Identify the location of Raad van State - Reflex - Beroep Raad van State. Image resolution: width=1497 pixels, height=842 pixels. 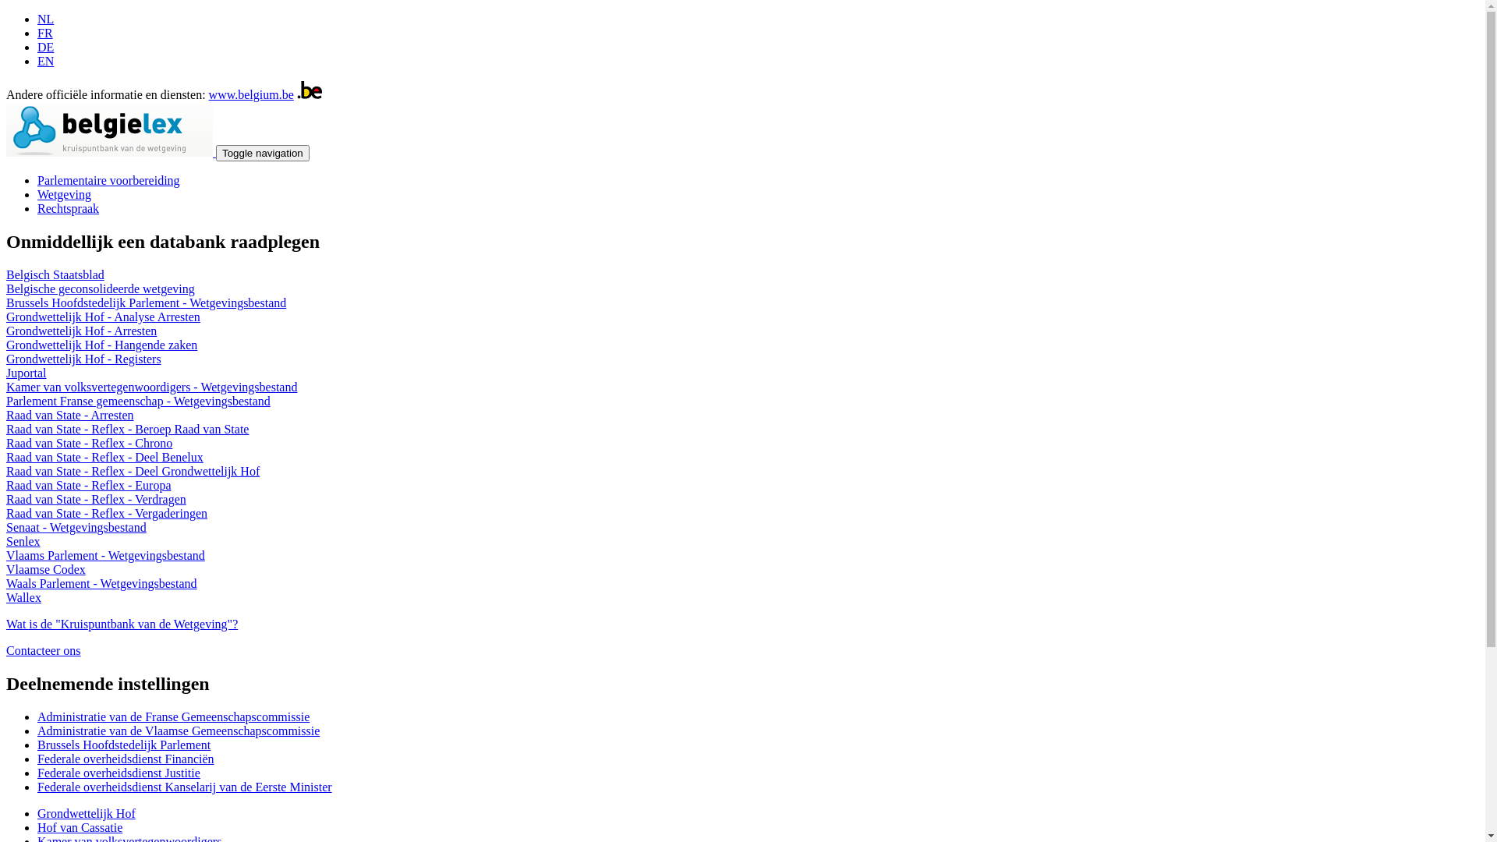
(128, 429).